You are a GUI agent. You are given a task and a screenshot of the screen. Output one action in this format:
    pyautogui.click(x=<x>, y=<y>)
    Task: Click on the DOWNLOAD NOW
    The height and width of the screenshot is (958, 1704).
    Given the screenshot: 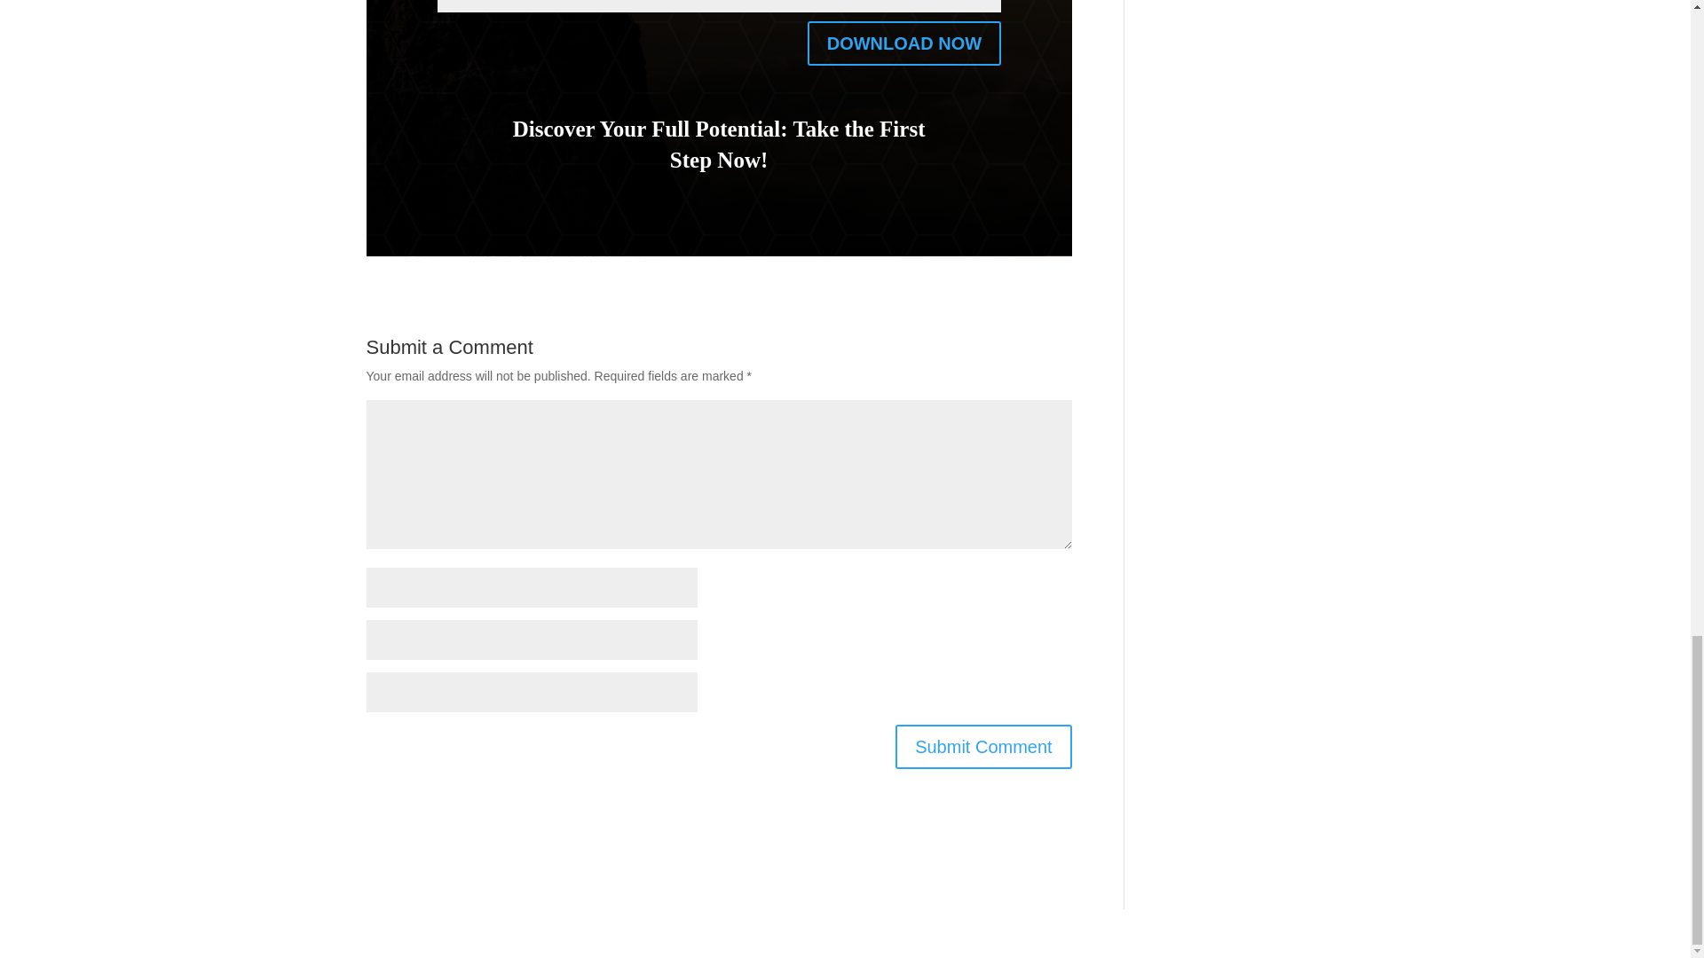 What is the action you would take?
    pyautogui.click(x=904, y=43)
    